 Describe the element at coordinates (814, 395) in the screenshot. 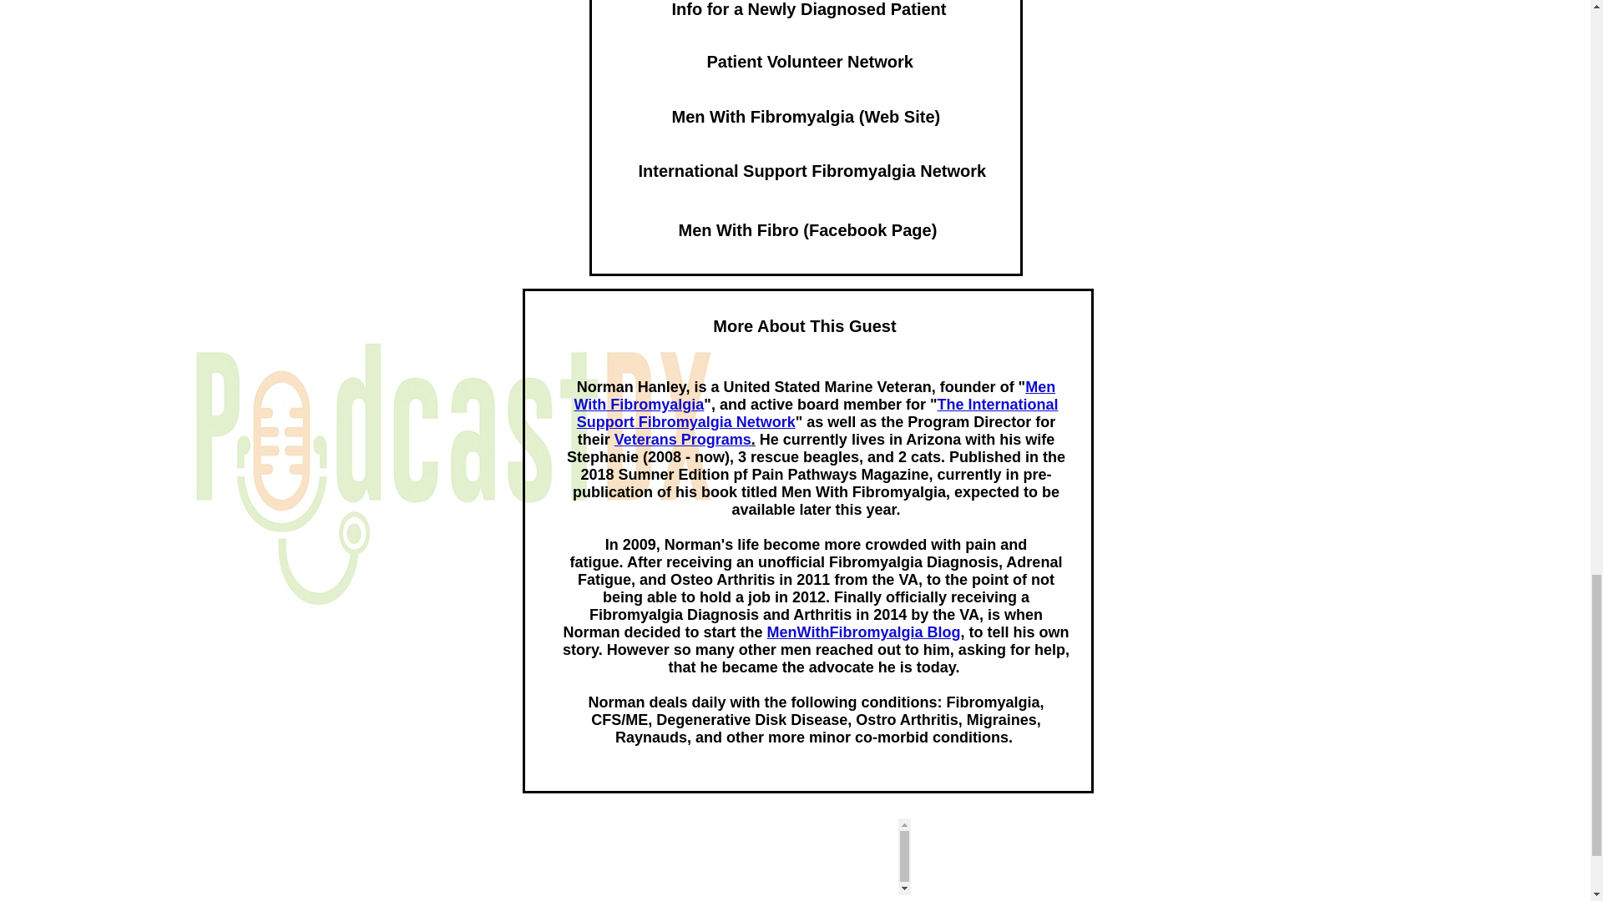

I see `Men With Fibromyalgia` at that location.